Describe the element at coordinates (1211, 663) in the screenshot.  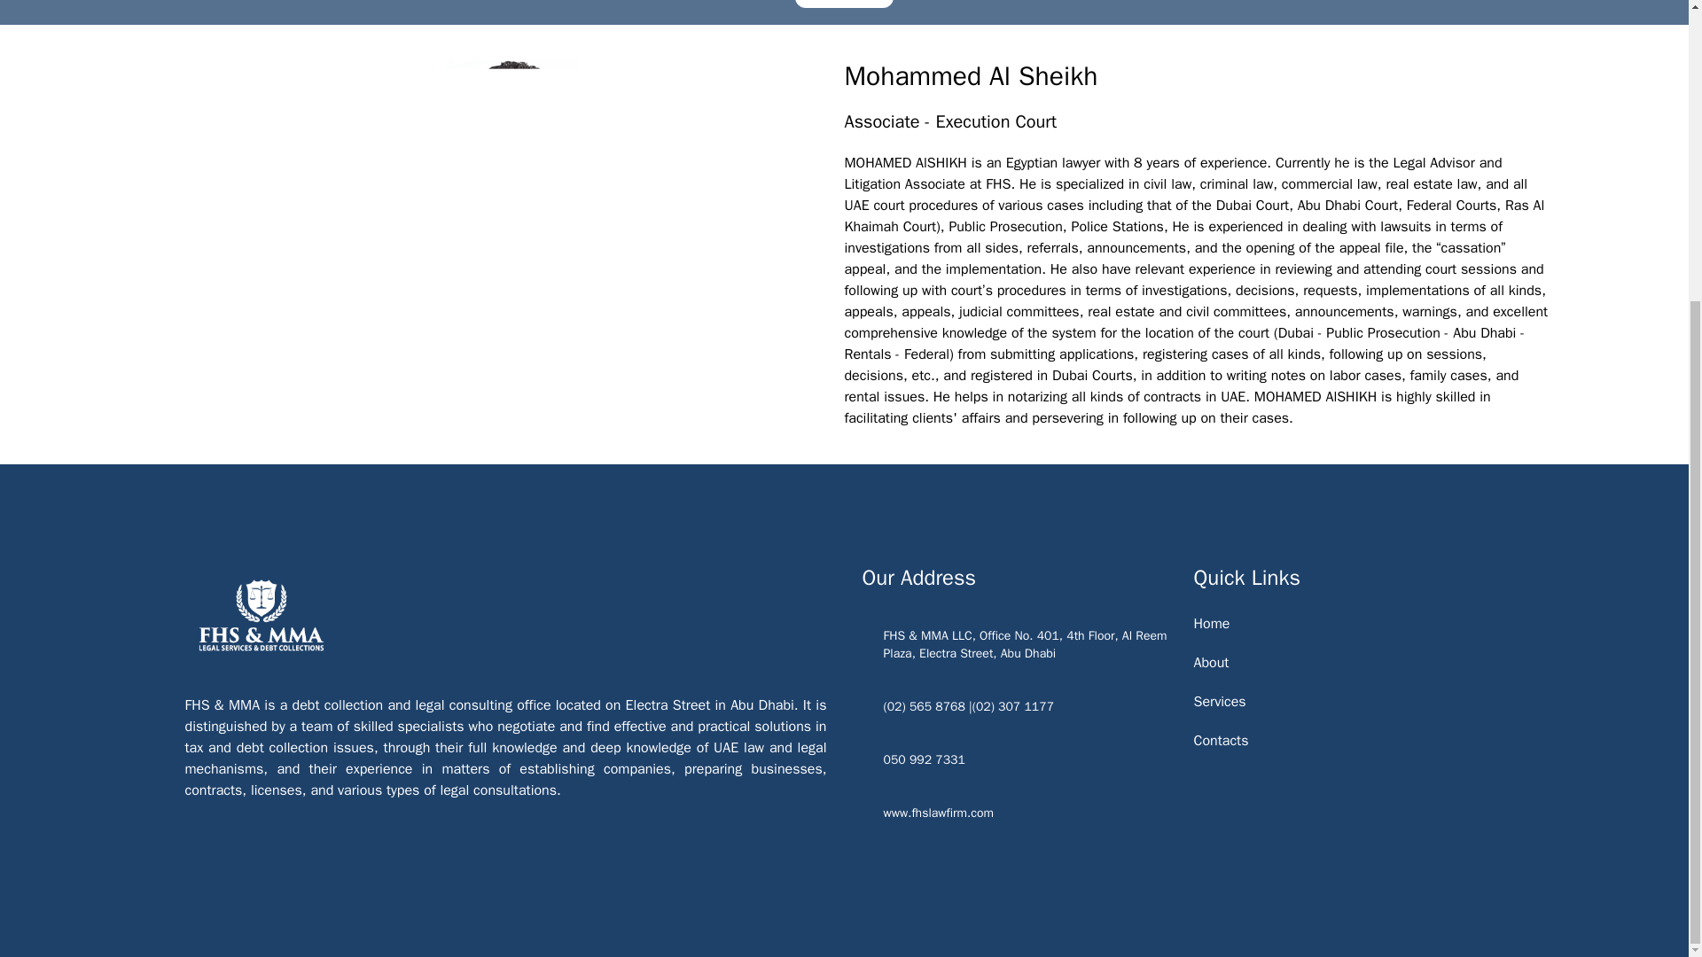
I see `About` at that location.